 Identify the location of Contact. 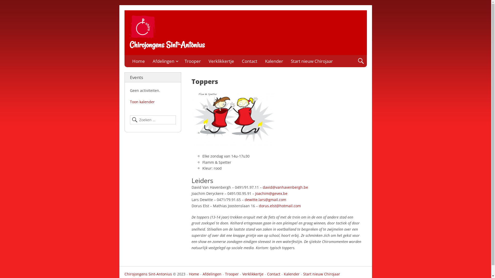
(272, 274).